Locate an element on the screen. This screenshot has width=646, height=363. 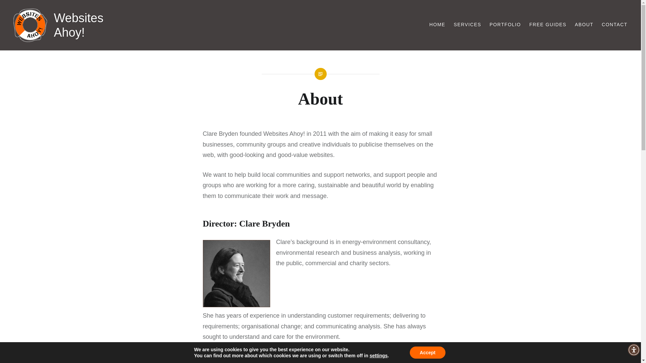
ABOUT is located at coordinates (584, 25).